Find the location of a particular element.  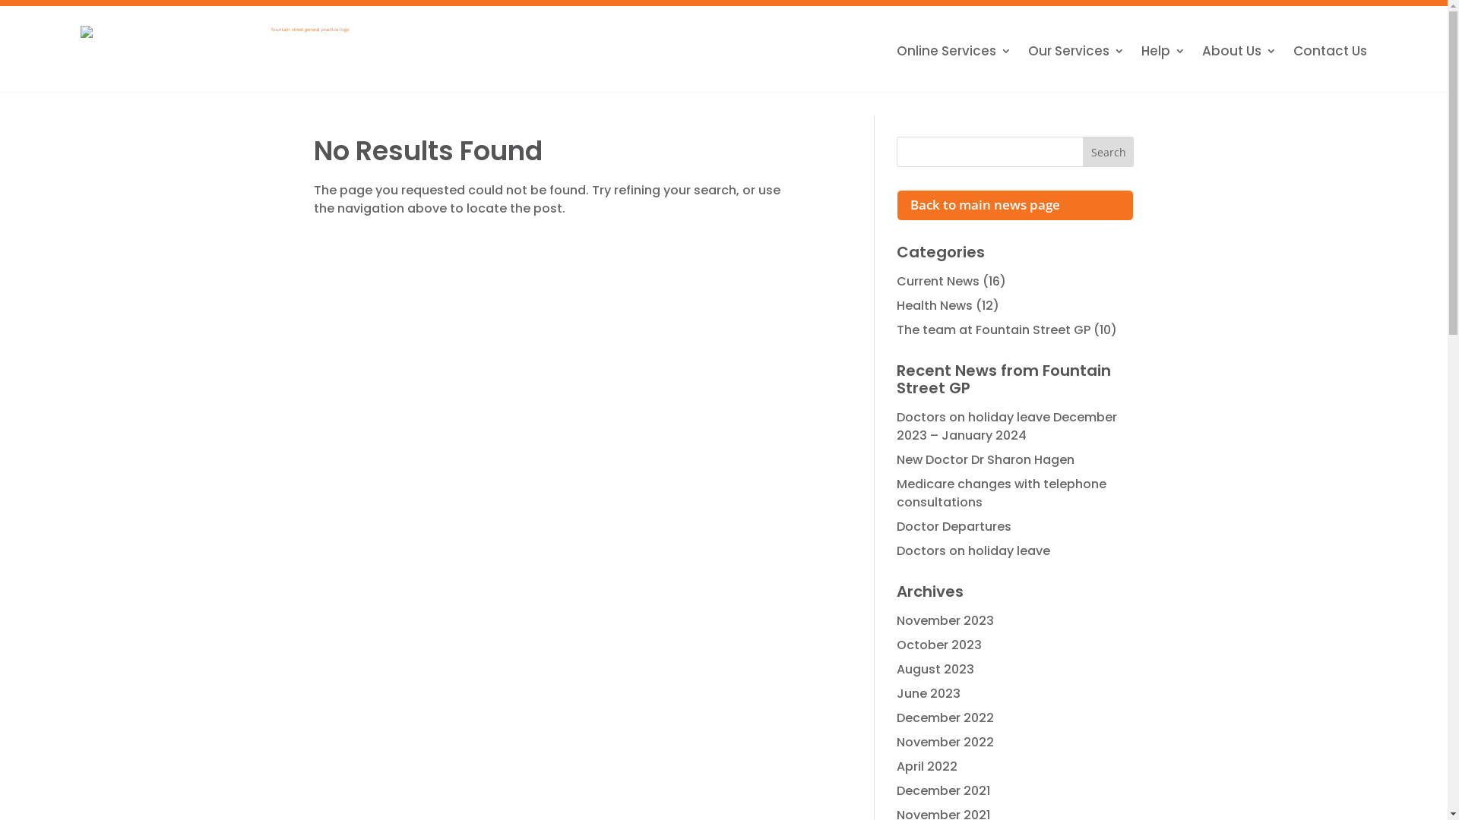

Search is located at coordinates (1109, 152).